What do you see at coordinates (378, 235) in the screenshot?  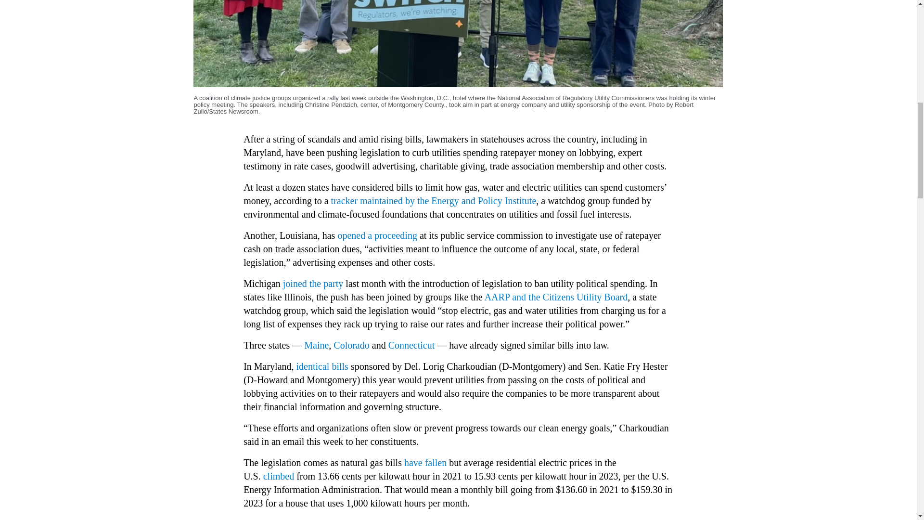 I see `opened a proceeding ` at bounding box center [378, 235].